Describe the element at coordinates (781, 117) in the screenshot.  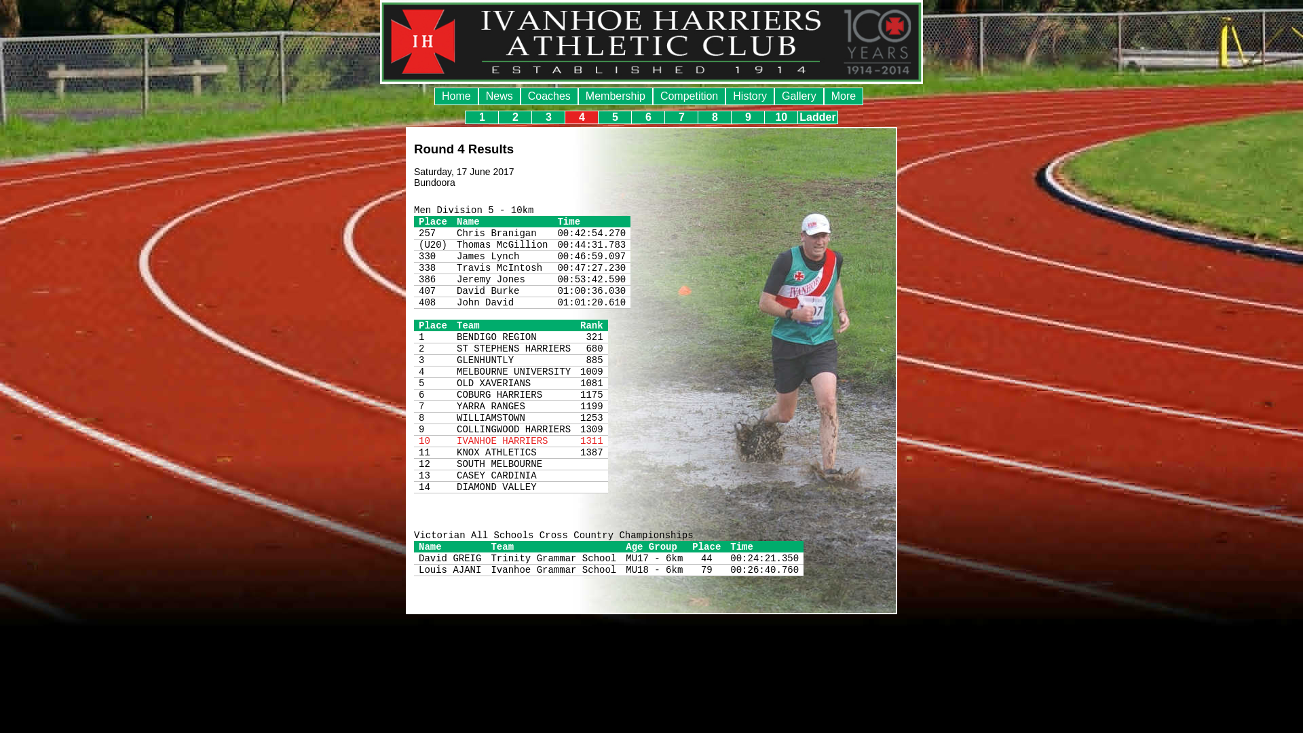
I see `10` at that location.